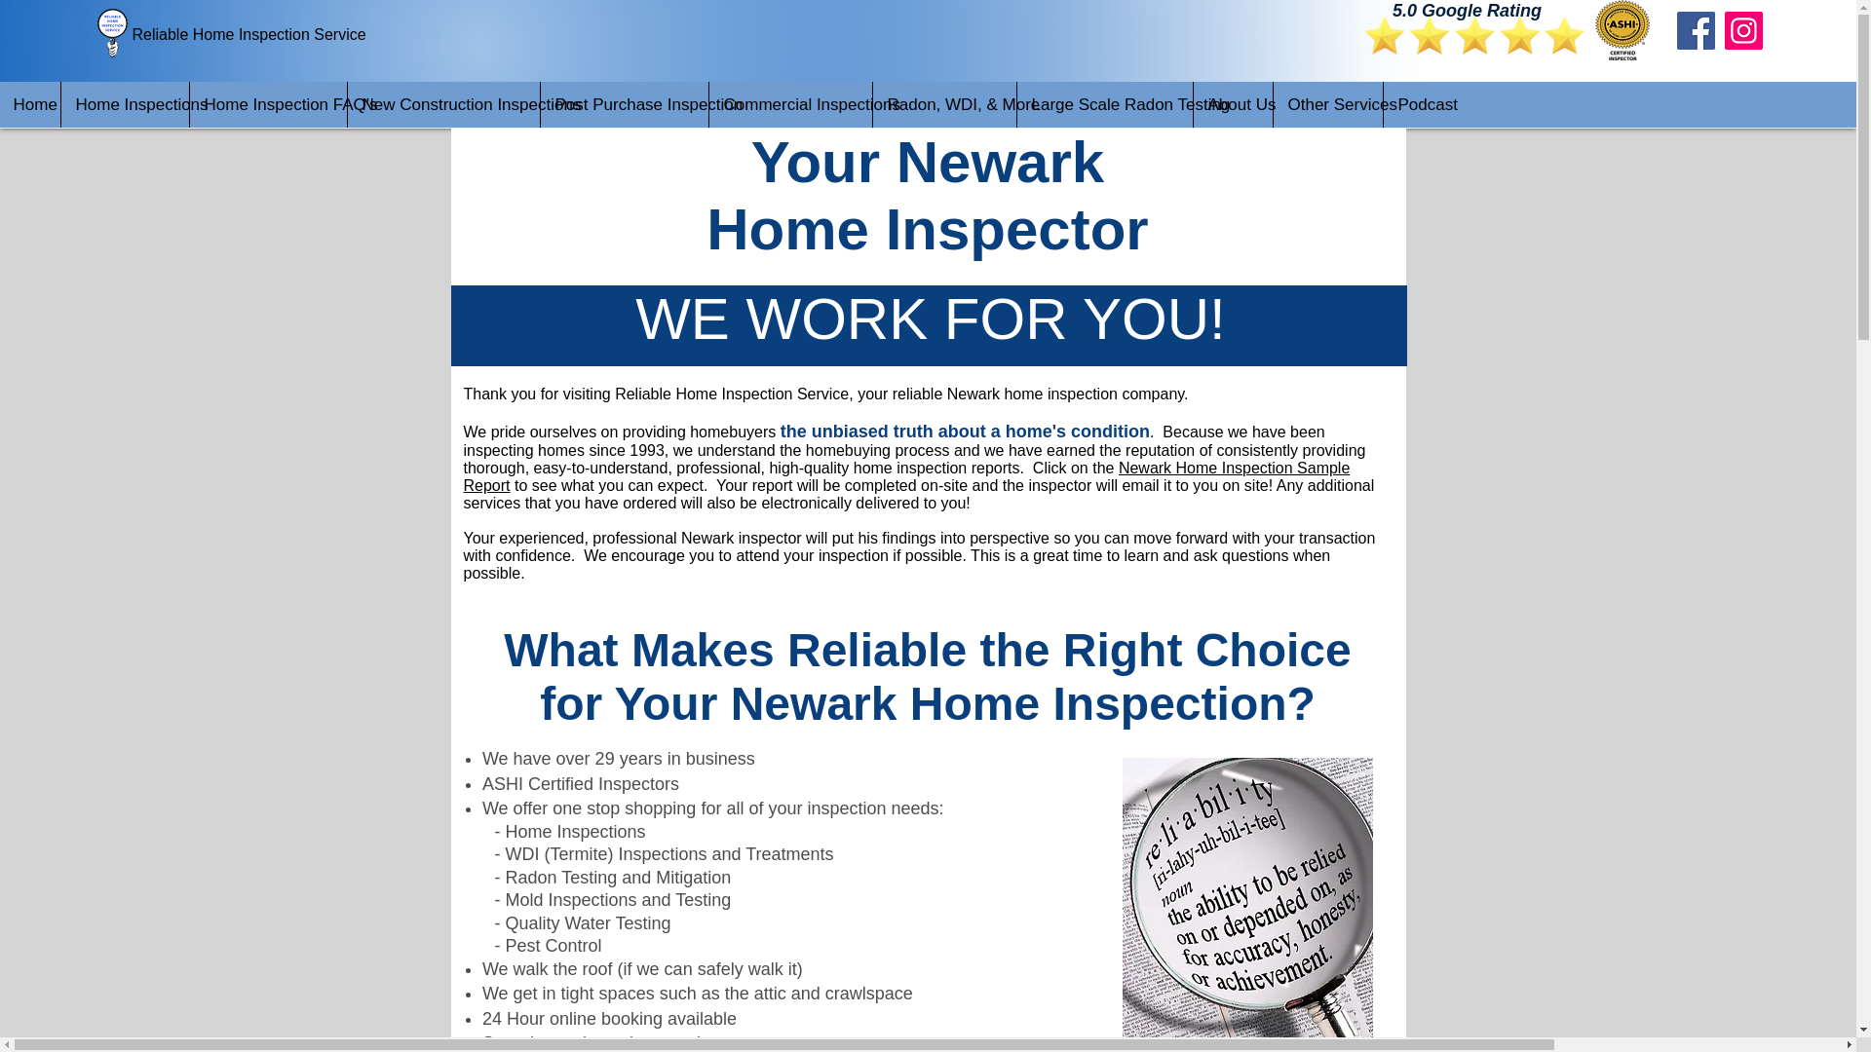 Image resolution: width=1871 pixels, height=1052 pixels. Describe the element at coordinates (267, 104) in the screenshot. I see `Home Inspection FAQ's` at that location.